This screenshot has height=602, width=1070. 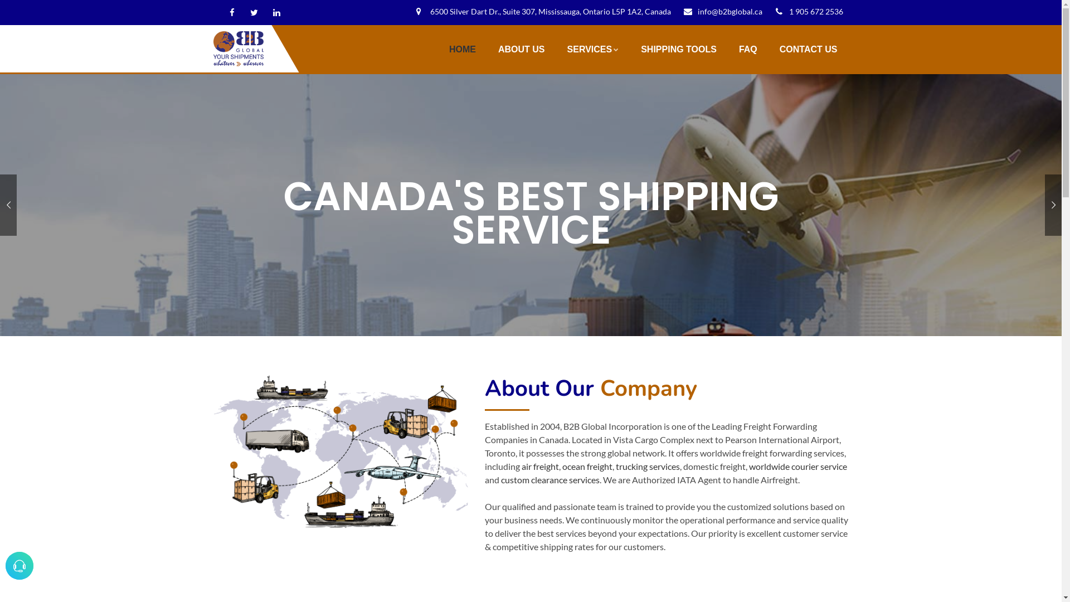 I want to click on SHIPPING TOOLS, so click(x=679, y=50).